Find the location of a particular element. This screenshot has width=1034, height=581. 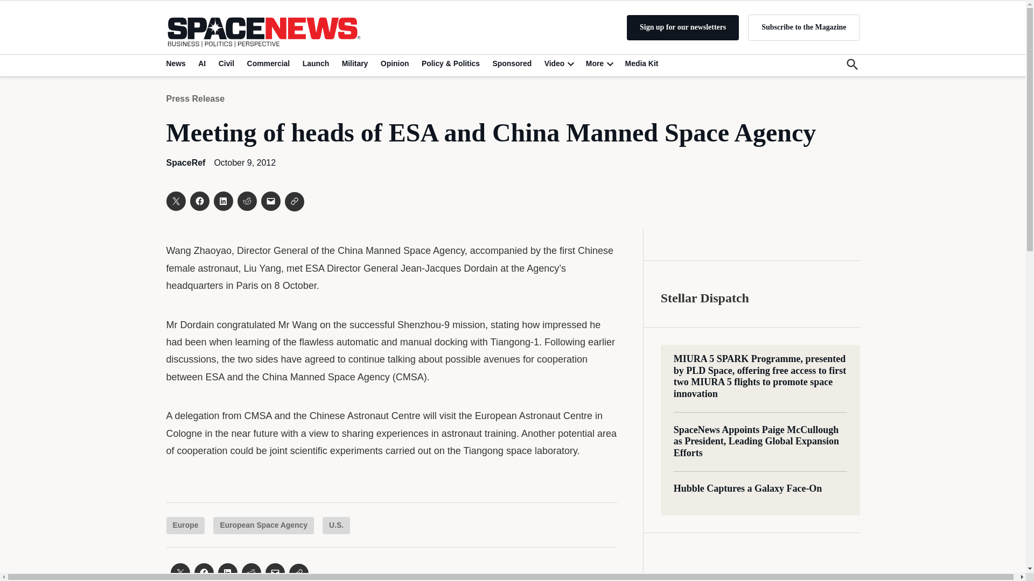

Click to email a link to a friend is located at coordinates (270, 201).